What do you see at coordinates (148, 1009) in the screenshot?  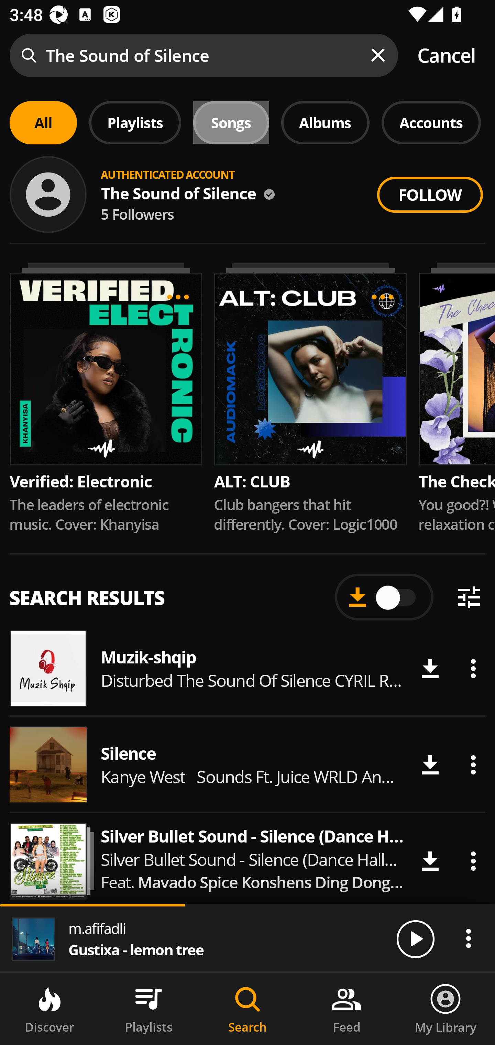 I see `Playlists` at bounding box center [148, 1009].